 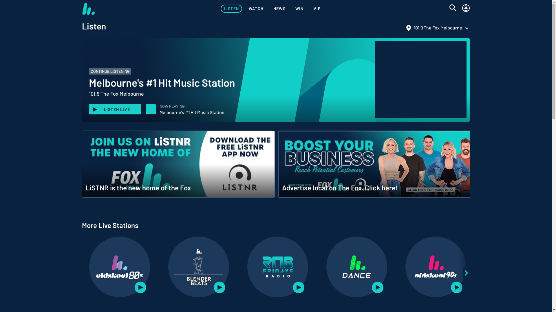 I want to click on WIN, so click(x=299, y=9).